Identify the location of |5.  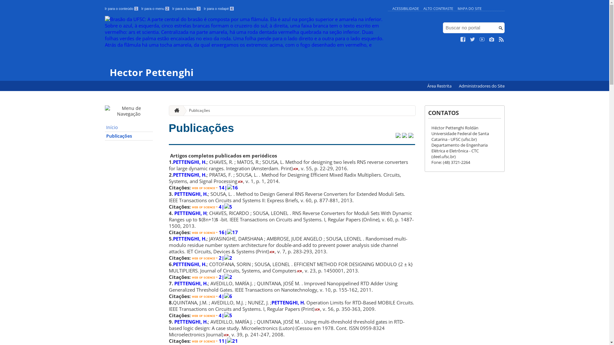
(226, 207).